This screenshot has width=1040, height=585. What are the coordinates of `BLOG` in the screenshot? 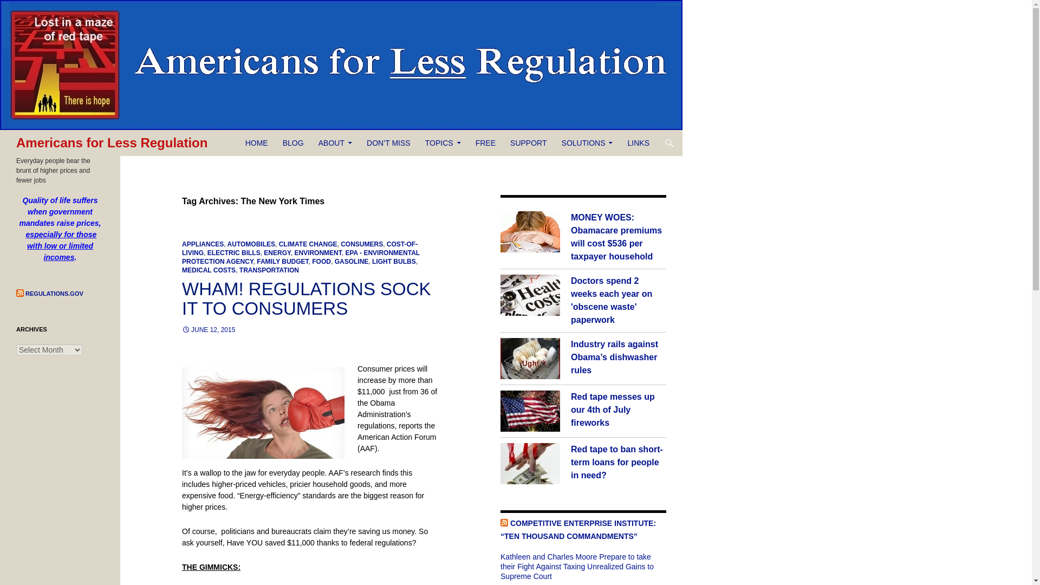 It's located at (293, 143).